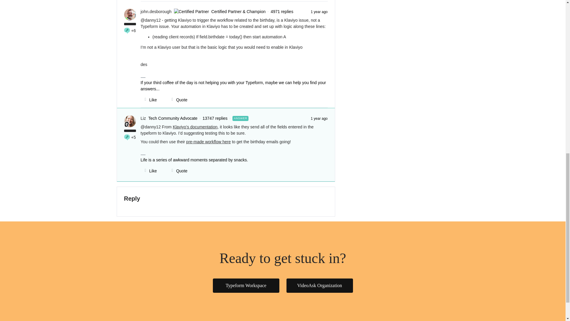  Describe the element at coordinates (319, 12) in the screenshot. I see `1 year ago` at that location.